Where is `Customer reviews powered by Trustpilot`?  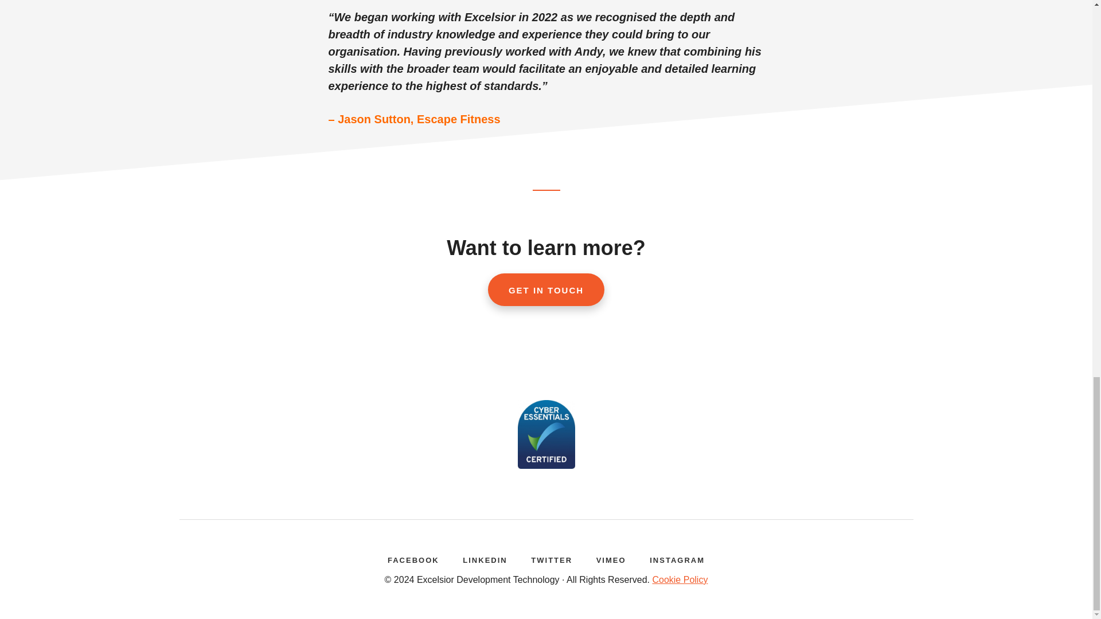 Customer reviews powered by Trustpilot is located at coordinates (545, 370).